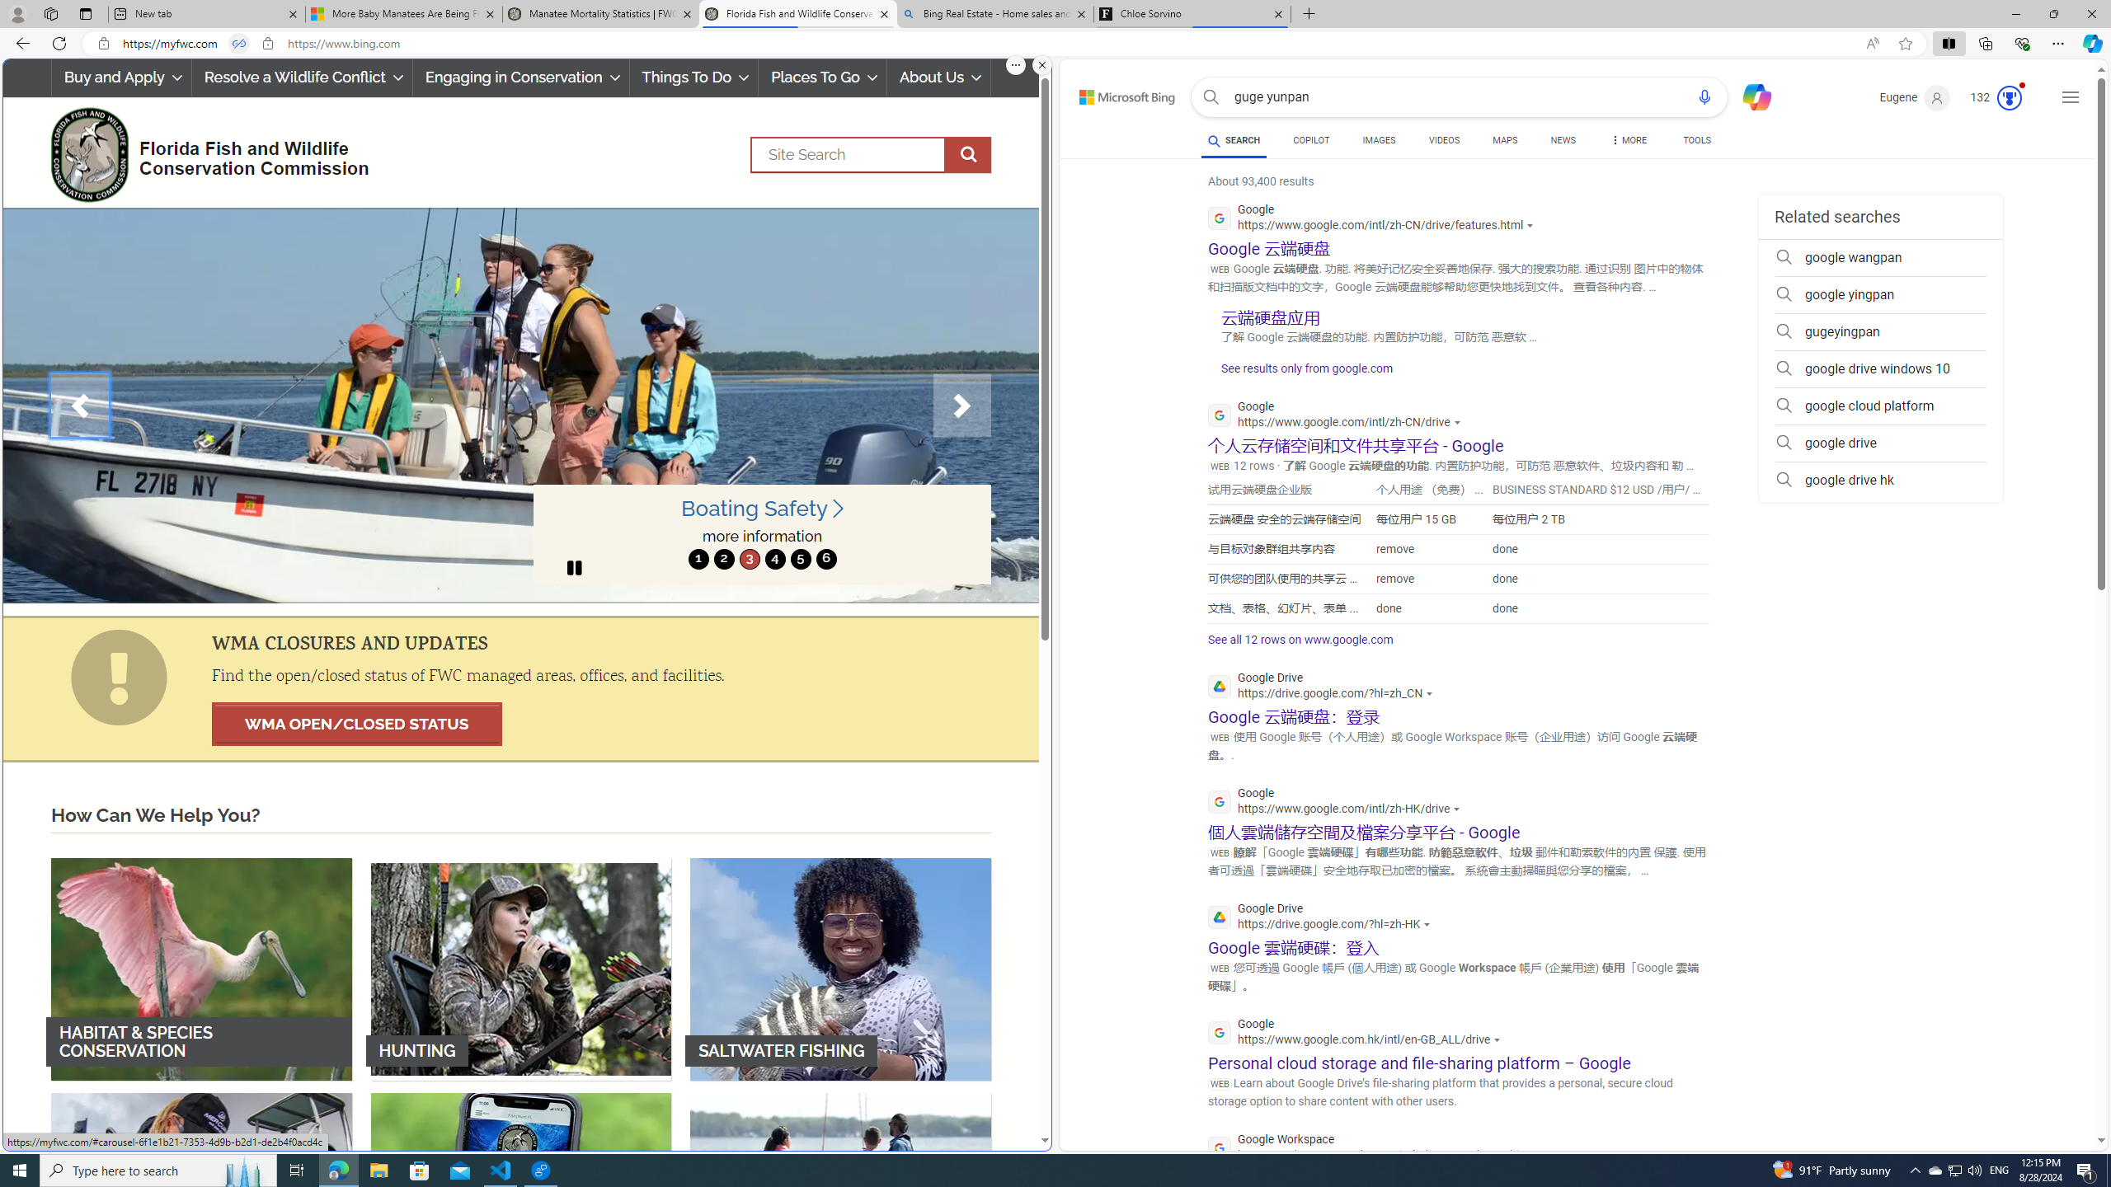 The height and width of the screenshot is (1187, 2111). What do you see at coordinates (1750, 96) in the screenshot?
I see `Chat` at bounding box center [1750, 96].